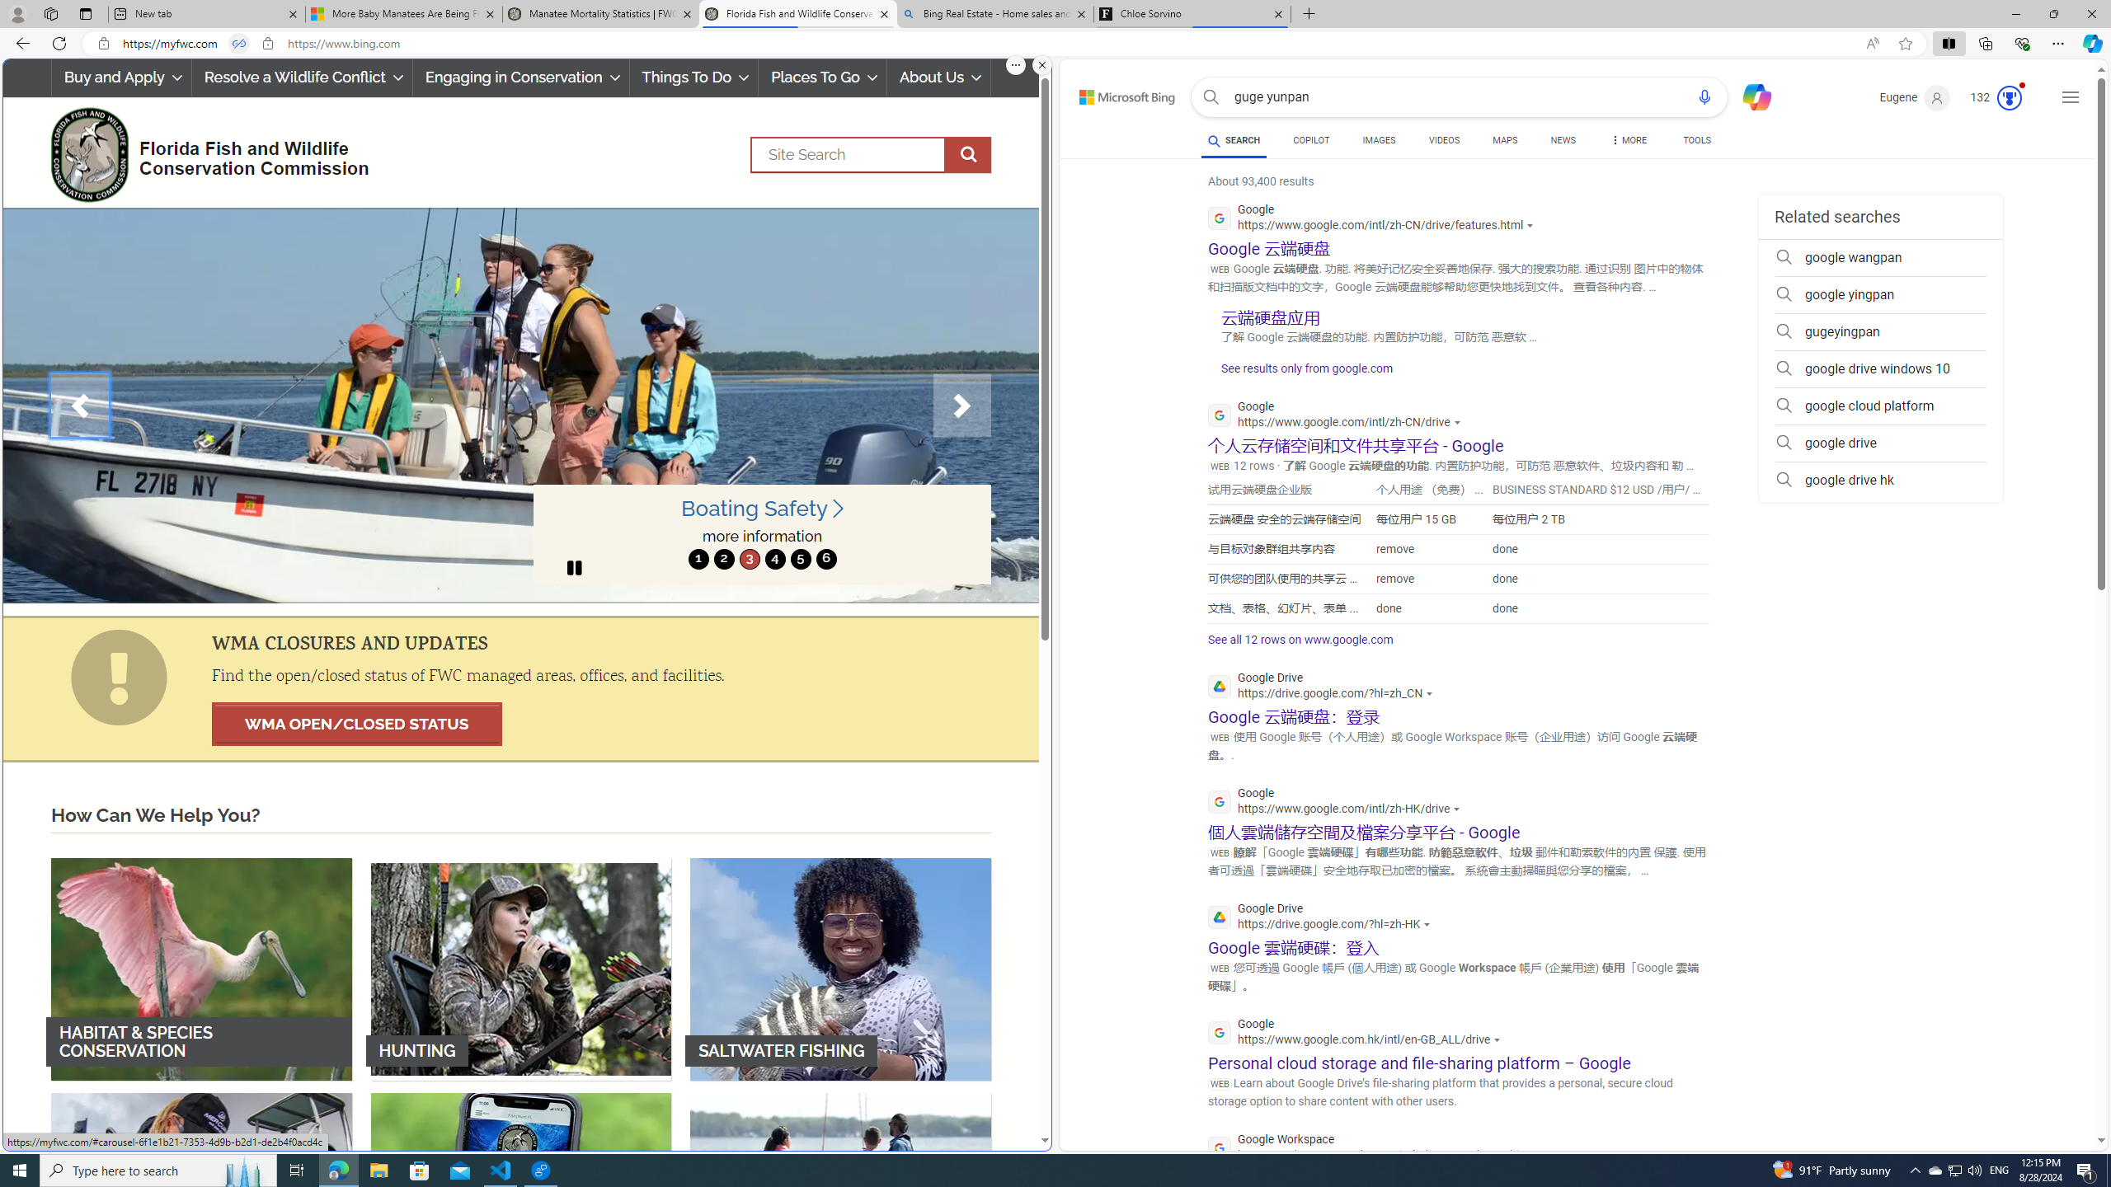 The height and width of the screenshot is (1187, 2111). What do you see at coordinates (1750, 96) in the screenshot?
I see `Chat` at bounding box center [1750, 96].